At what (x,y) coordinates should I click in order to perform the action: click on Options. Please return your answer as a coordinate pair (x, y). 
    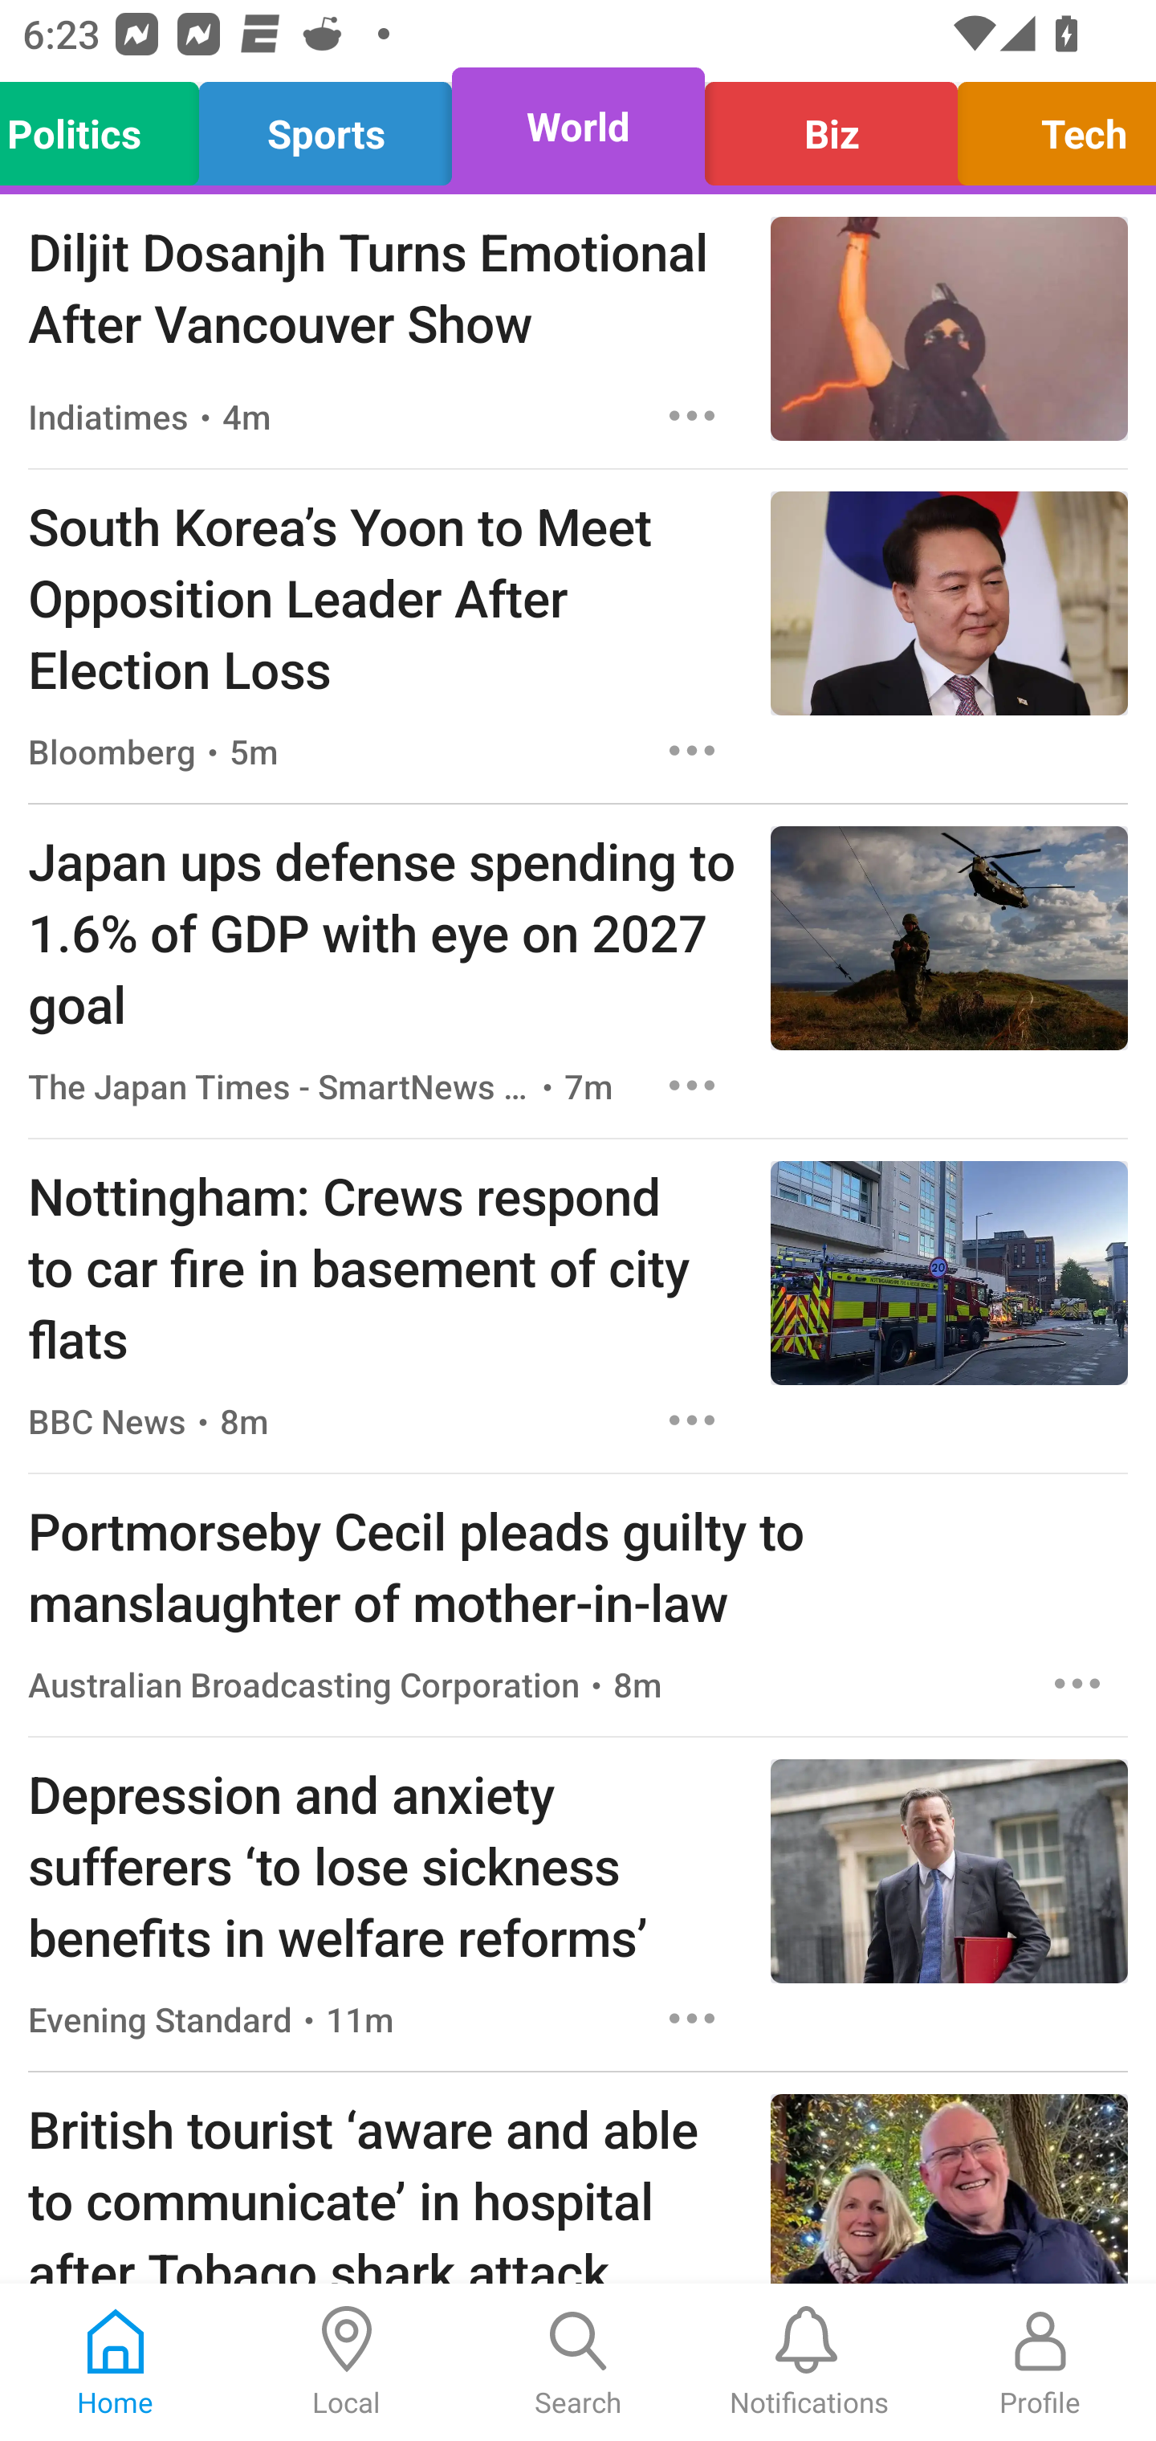
    Looking at the image, I should click on (692, 2019).